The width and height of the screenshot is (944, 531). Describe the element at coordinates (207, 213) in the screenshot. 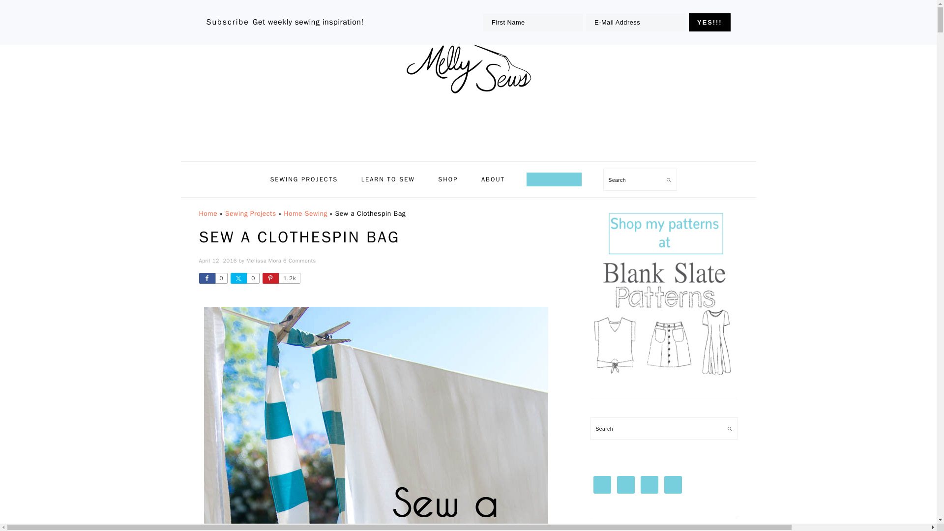

I see `Home` at that location.